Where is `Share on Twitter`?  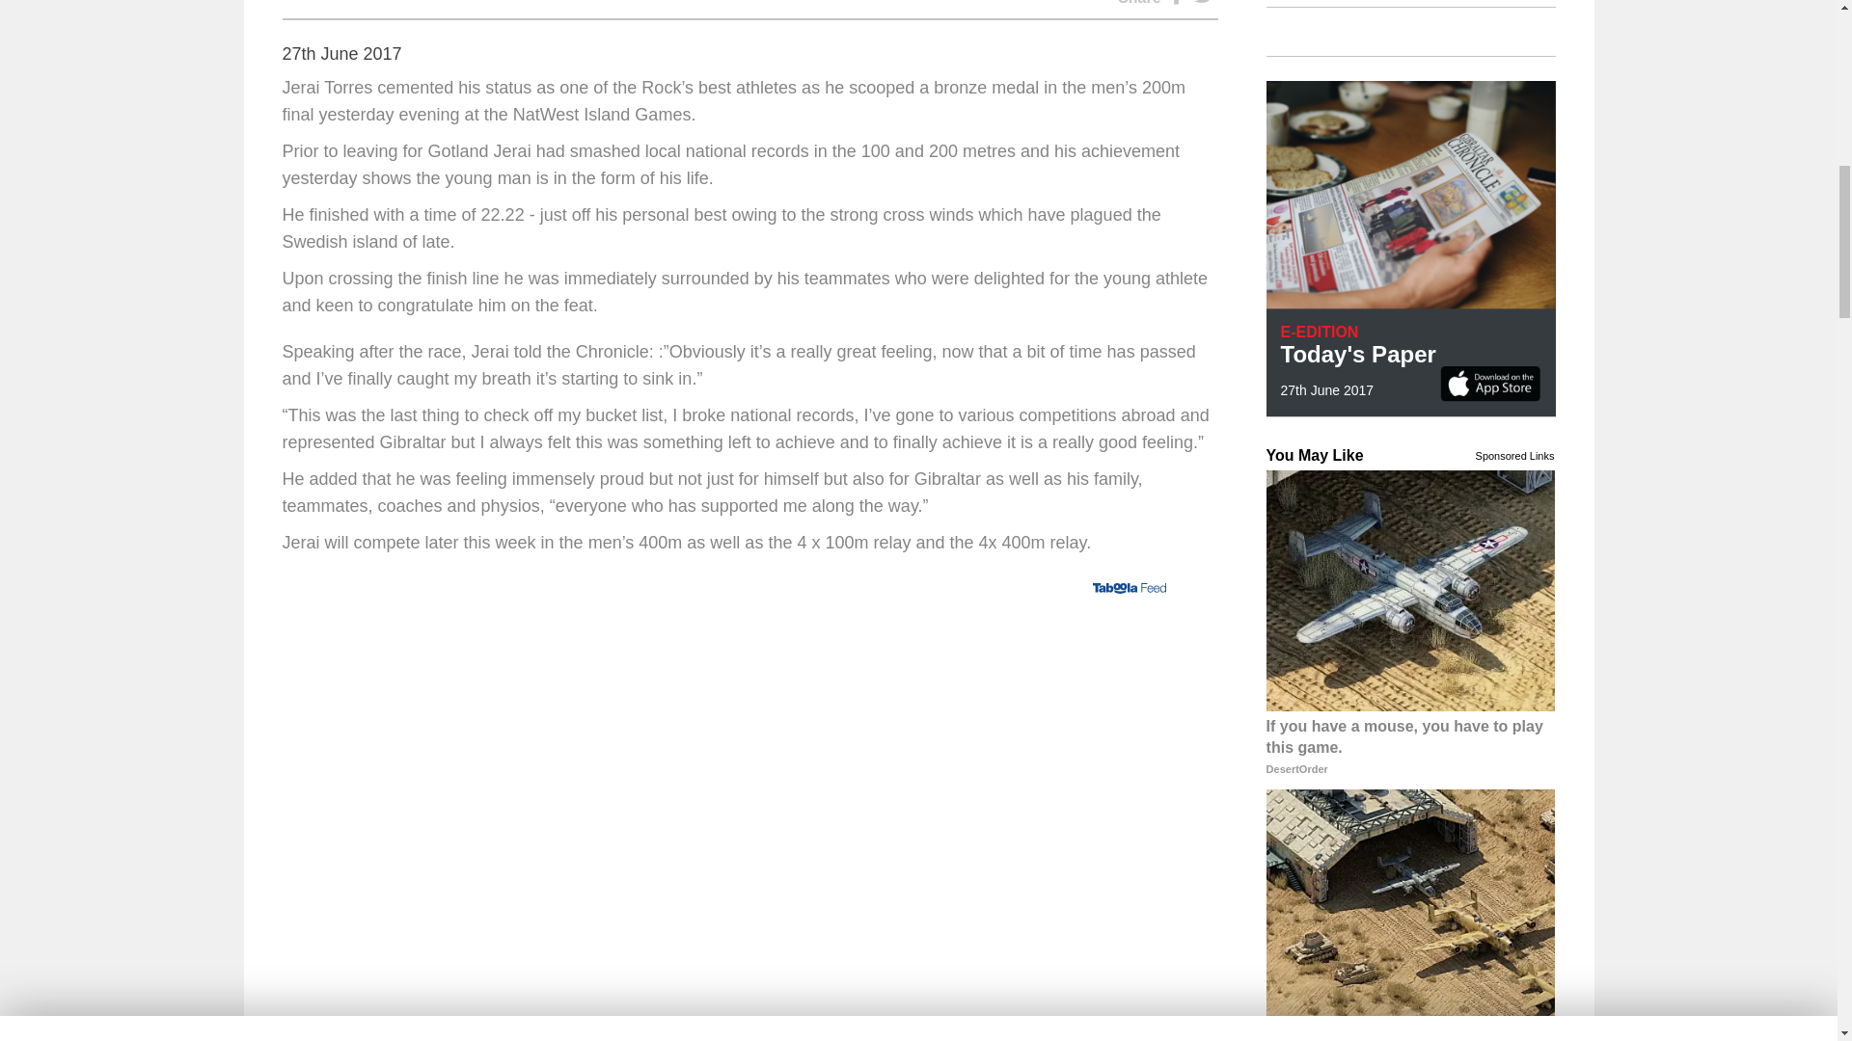
Share on Twitter is located at coordinates (1206, 3).